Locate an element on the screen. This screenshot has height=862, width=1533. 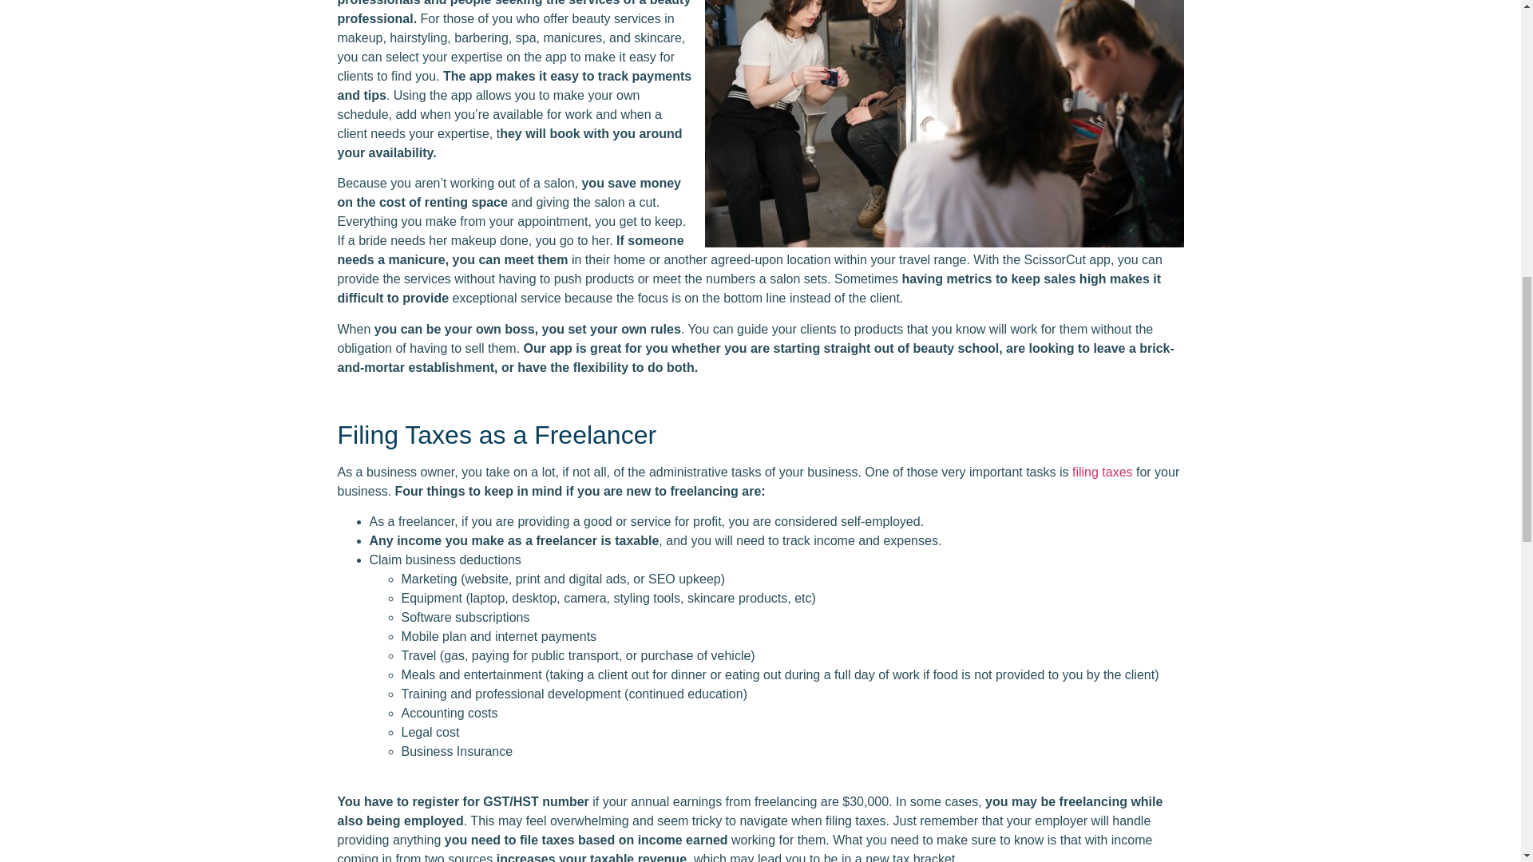
filing taxes is located at coordinates (1102, 473).